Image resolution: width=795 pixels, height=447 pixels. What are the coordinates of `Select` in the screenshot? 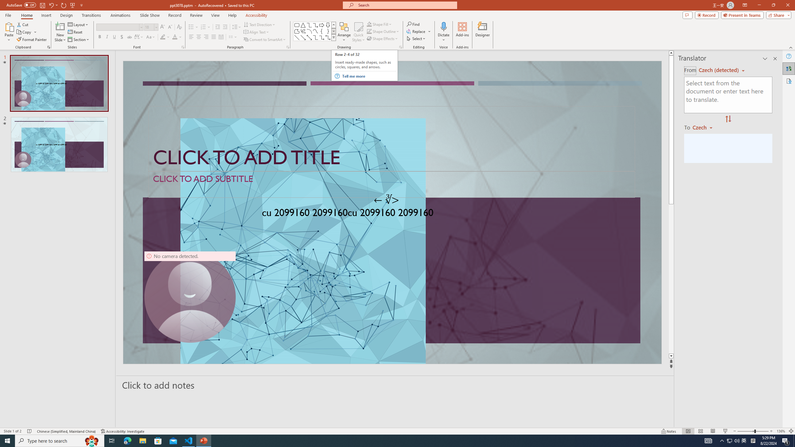 It's located at (416, 38).